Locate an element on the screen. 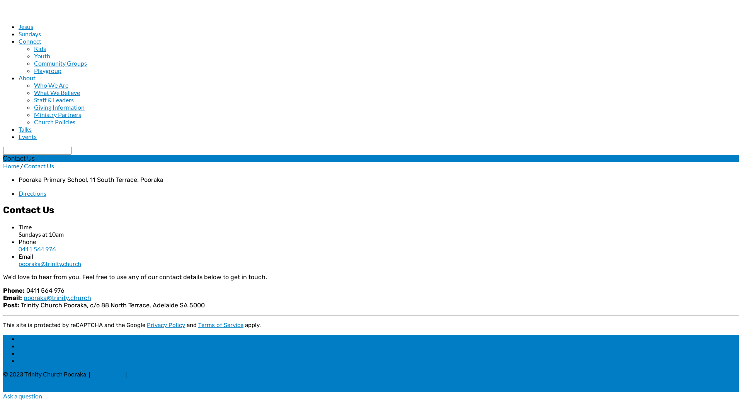  pooraka@trinity.church is located at coordinates (50, 263).